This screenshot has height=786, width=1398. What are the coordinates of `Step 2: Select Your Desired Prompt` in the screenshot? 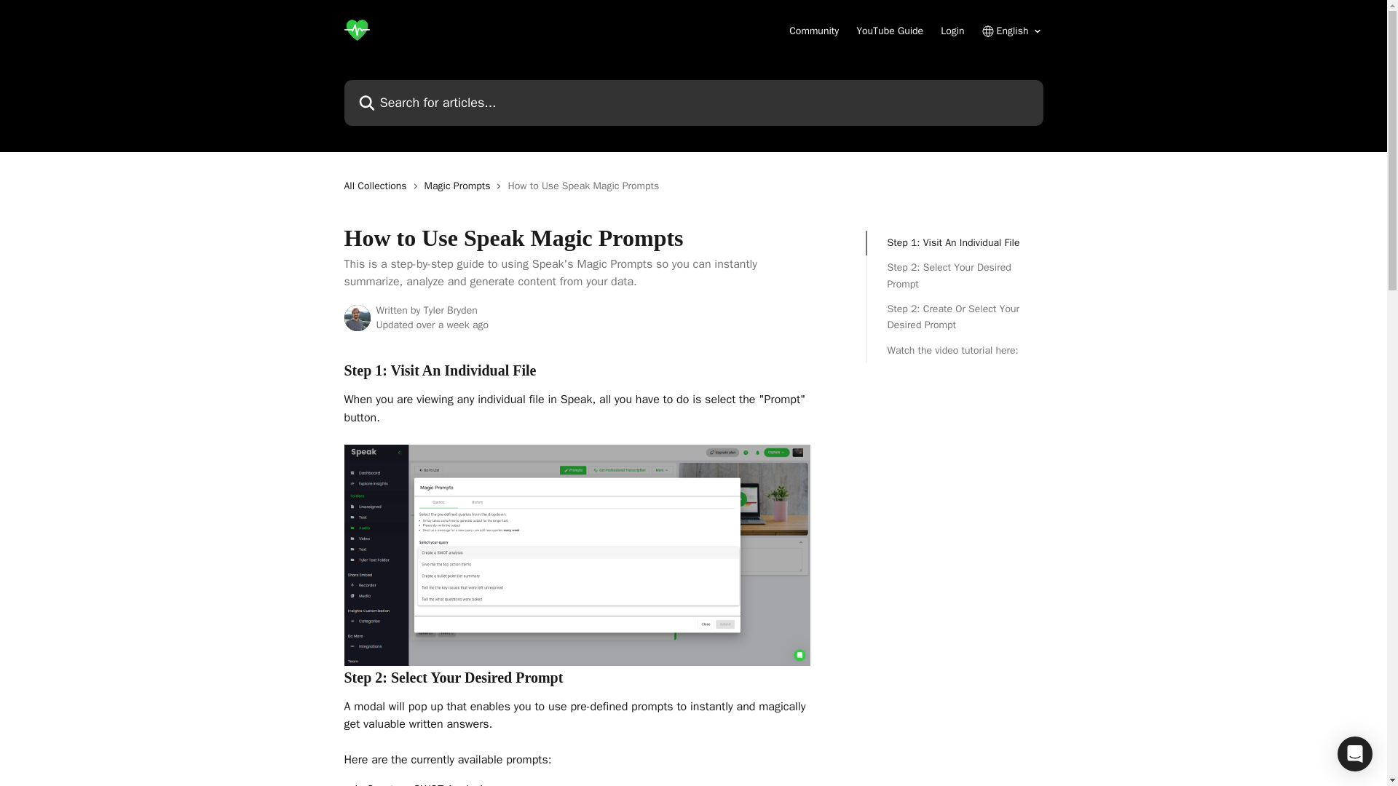 It's located at (954, 276).